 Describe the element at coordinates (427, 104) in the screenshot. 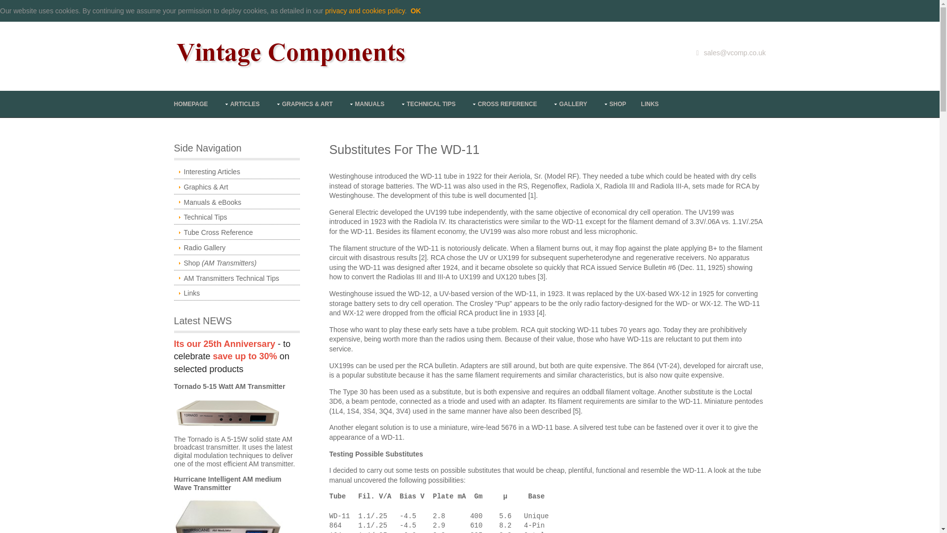

I see `TECHNICAL TIPS` at that location.